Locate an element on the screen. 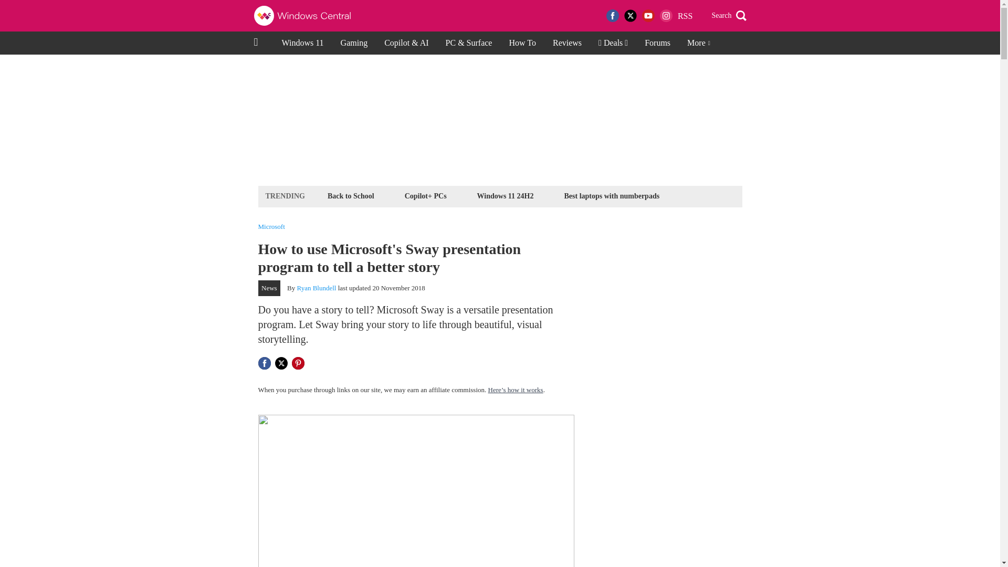  RSS is located at coordinates (685, 16).